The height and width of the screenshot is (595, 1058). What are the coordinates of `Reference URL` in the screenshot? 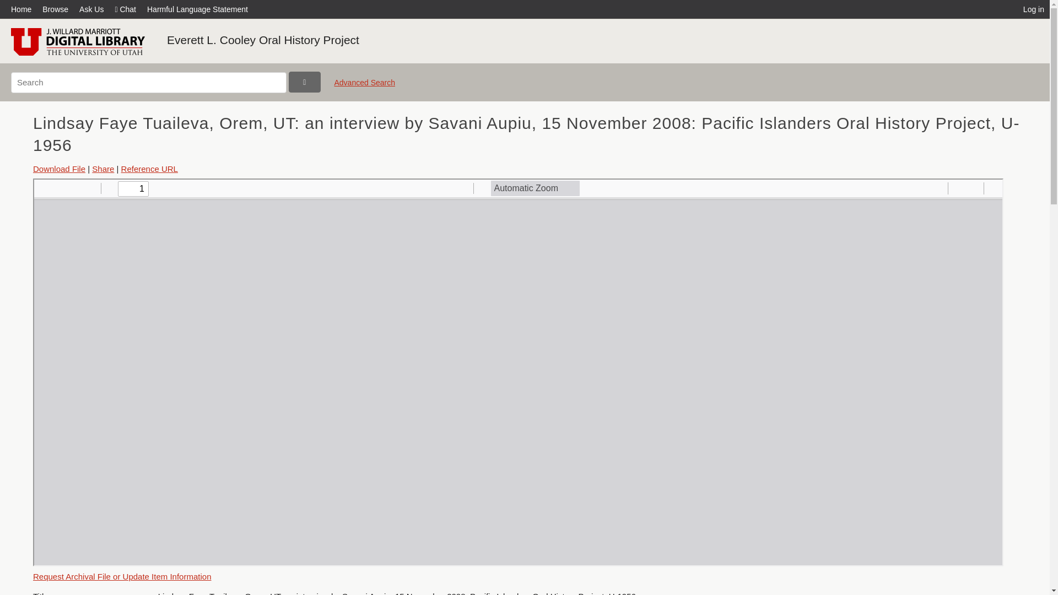 It's located at (149, 169).